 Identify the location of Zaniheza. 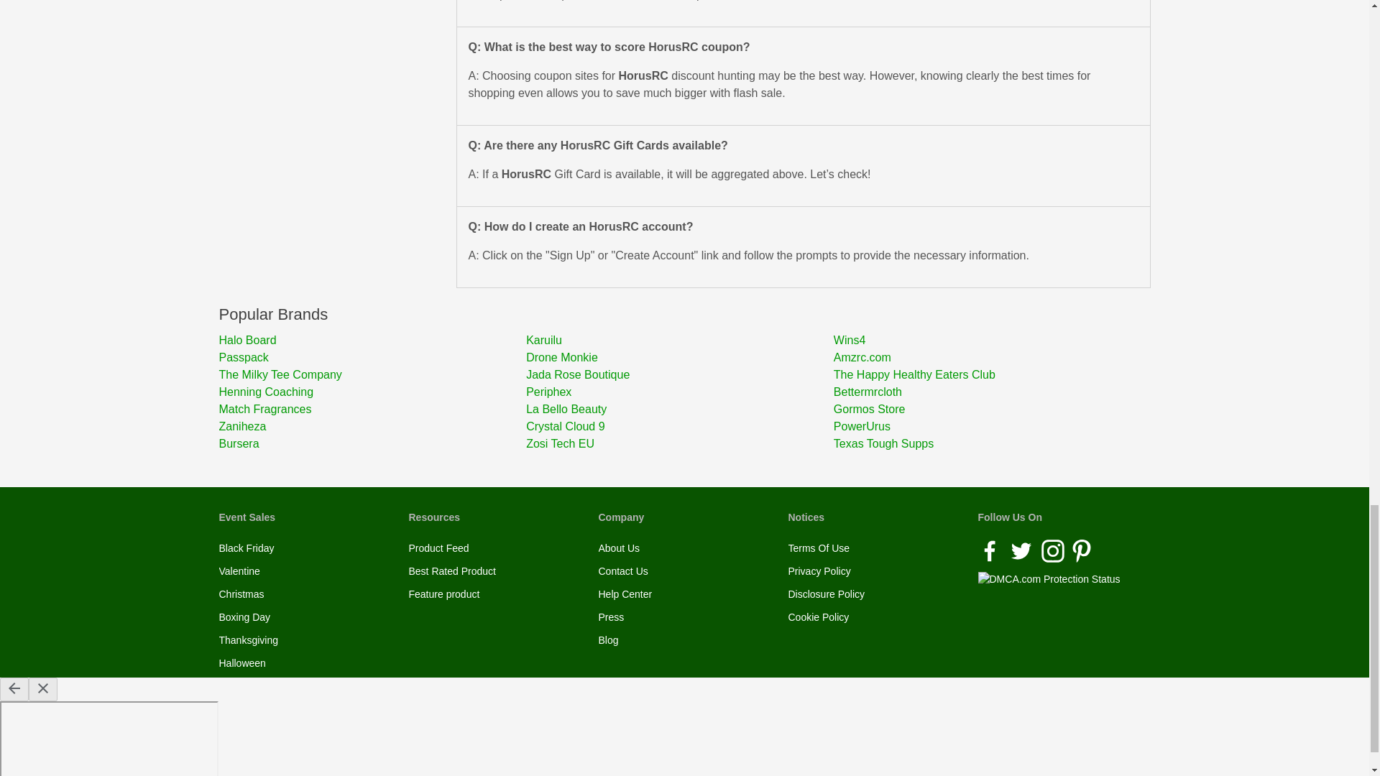
(372, 427).